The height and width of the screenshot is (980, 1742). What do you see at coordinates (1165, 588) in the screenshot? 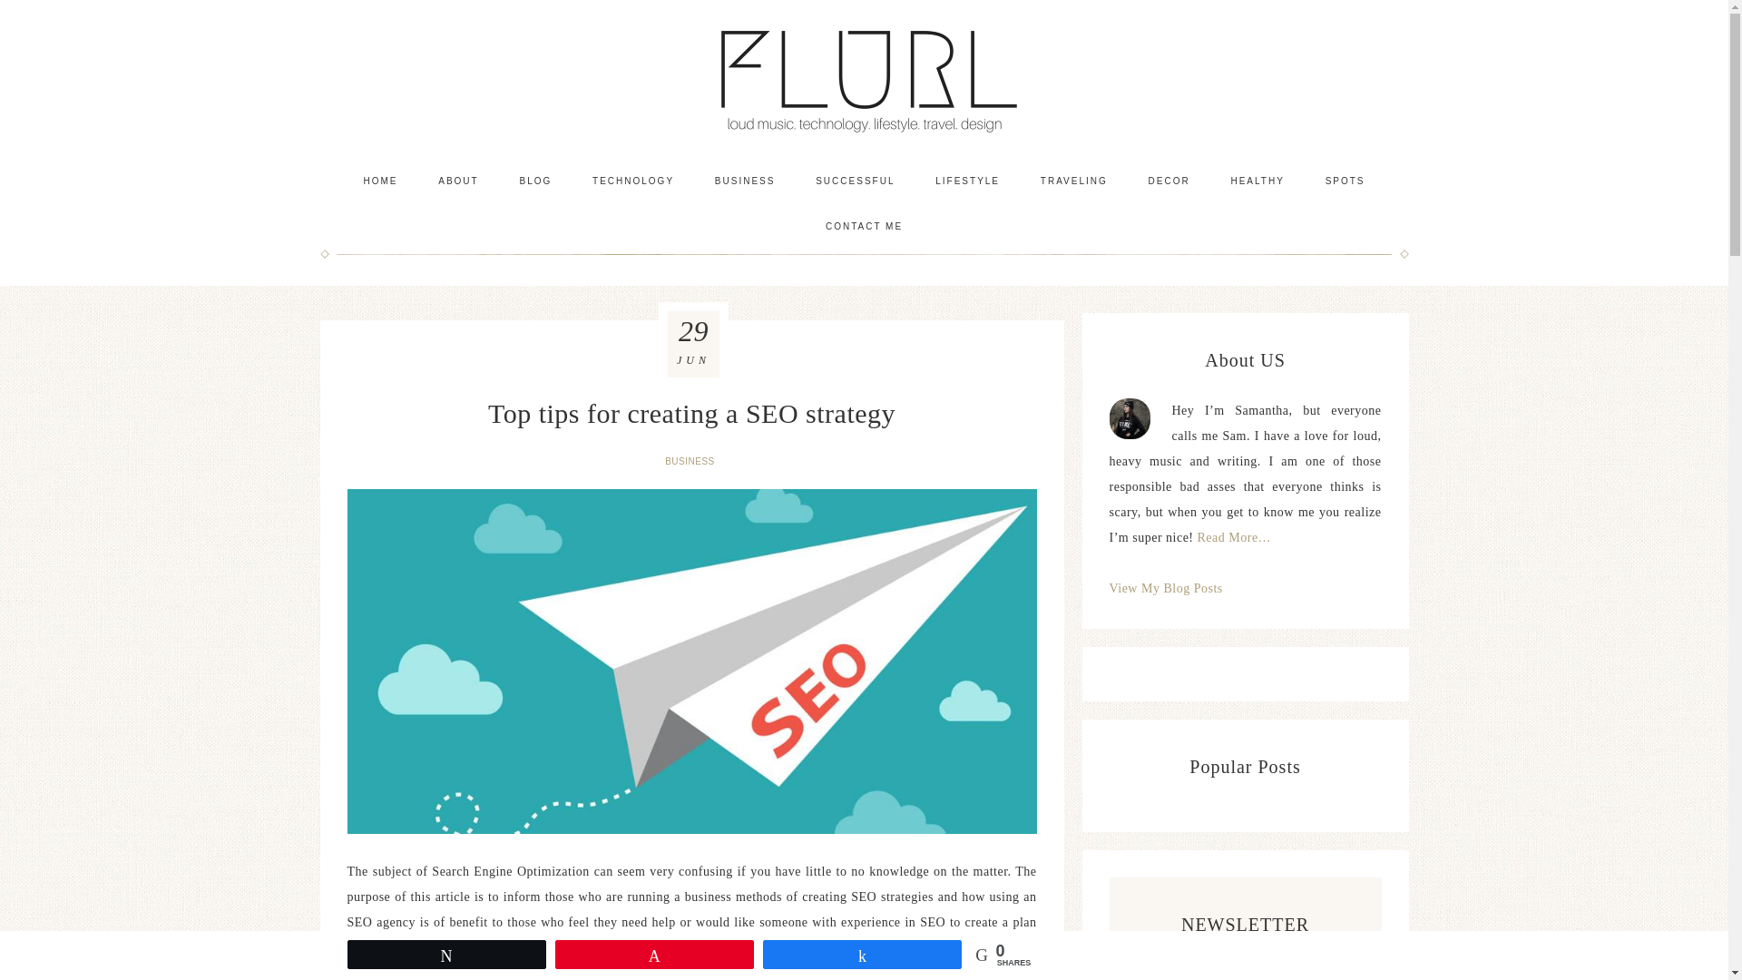
I see `View My Blog Posts` at bounding box center [1165, 588].